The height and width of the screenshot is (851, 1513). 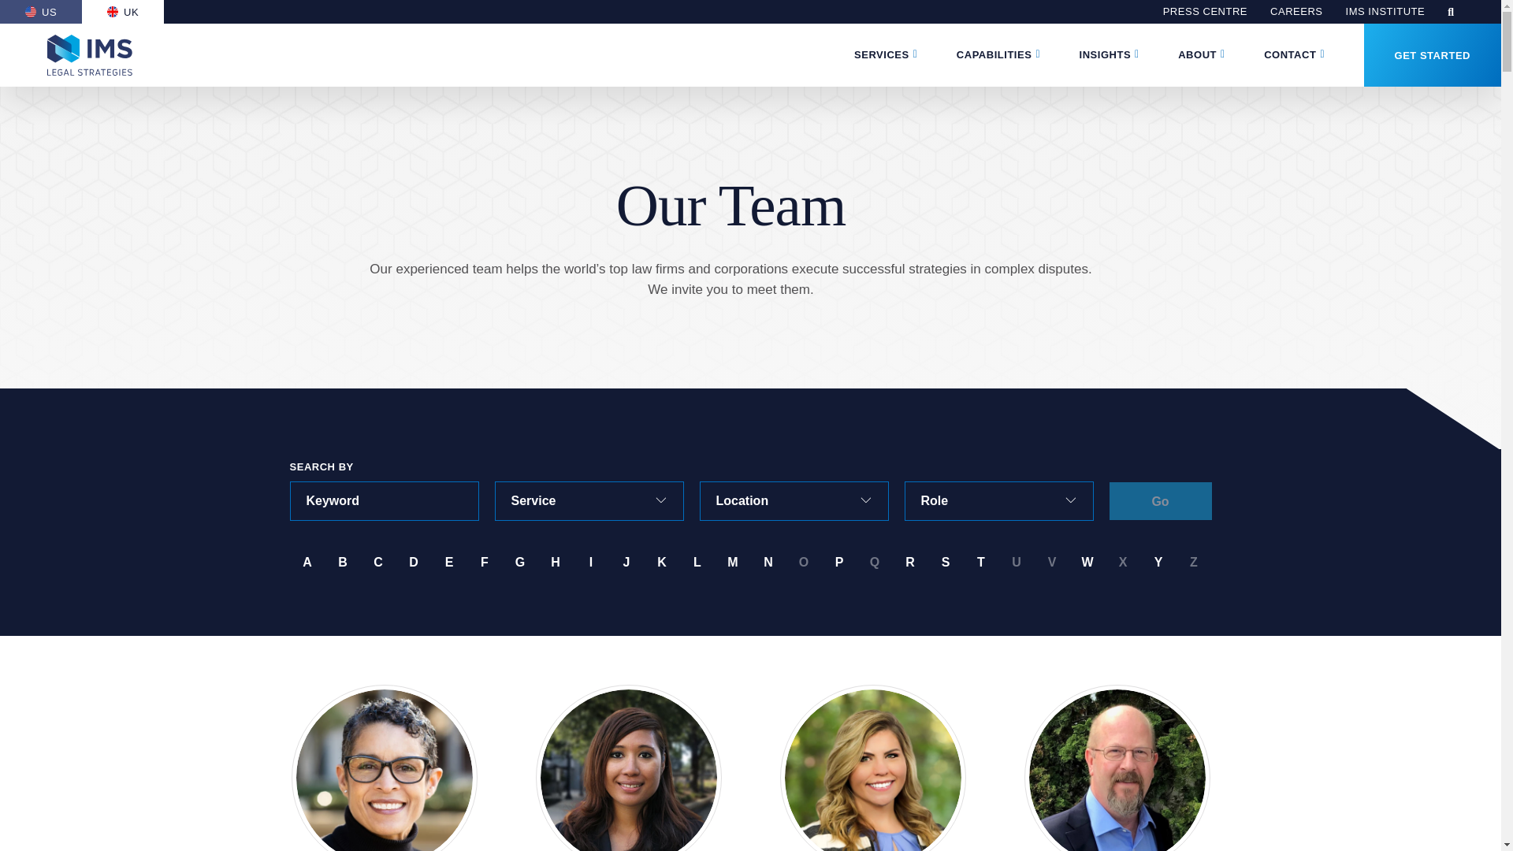 What do you see at coordinates (915, 54) in the screenshot?
I see `Submenu Toggle Button` at bounding box center [915, 54].